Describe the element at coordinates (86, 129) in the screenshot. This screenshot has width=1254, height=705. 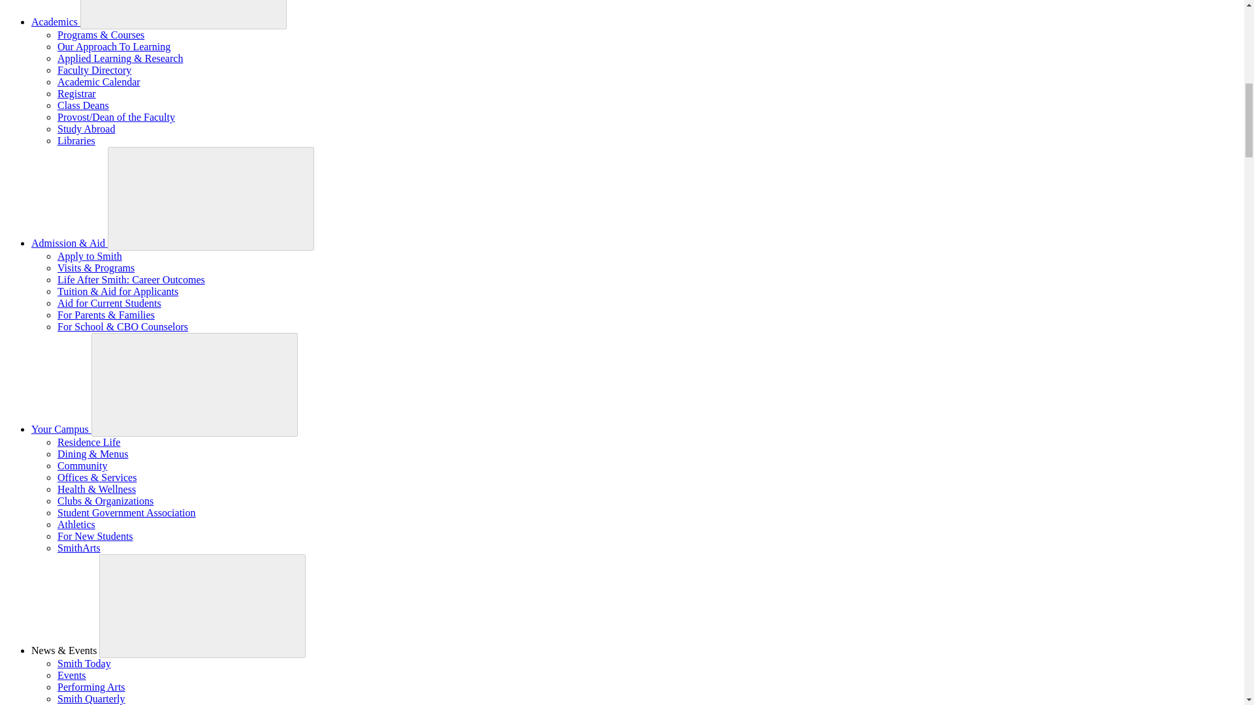
I see `Study Abroad` at that location.